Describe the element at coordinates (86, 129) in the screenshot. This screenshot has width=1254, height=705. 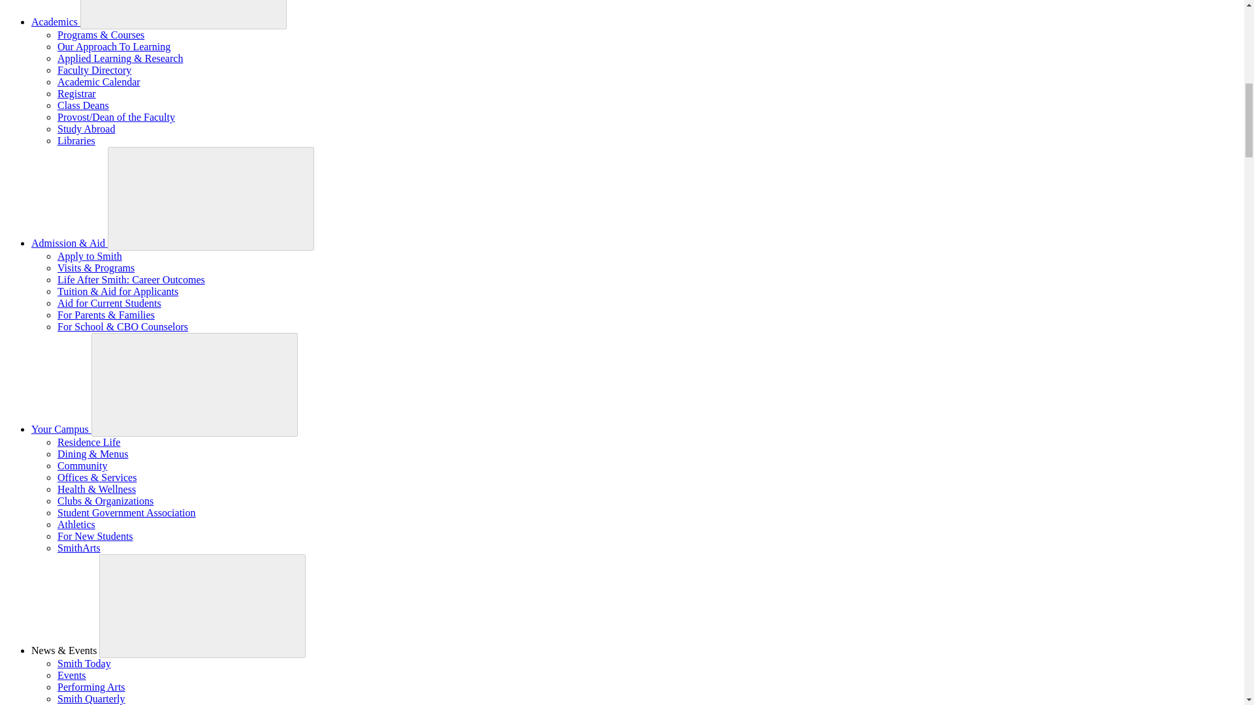
I see `Study Abroad` at that location.